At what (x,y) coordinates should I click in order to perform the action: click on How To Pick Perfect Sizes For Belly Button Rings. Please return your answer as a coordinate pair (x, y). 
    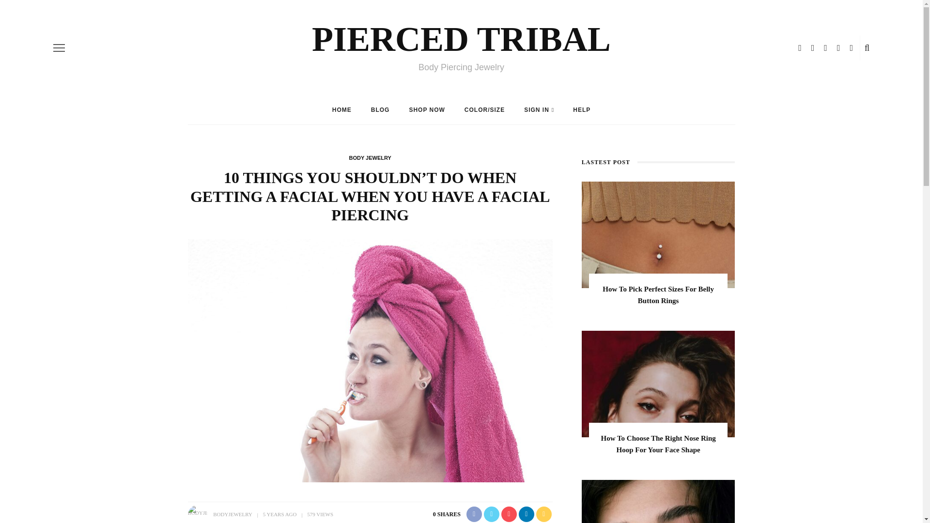
    Looking at the image, I should click on (659, 234).